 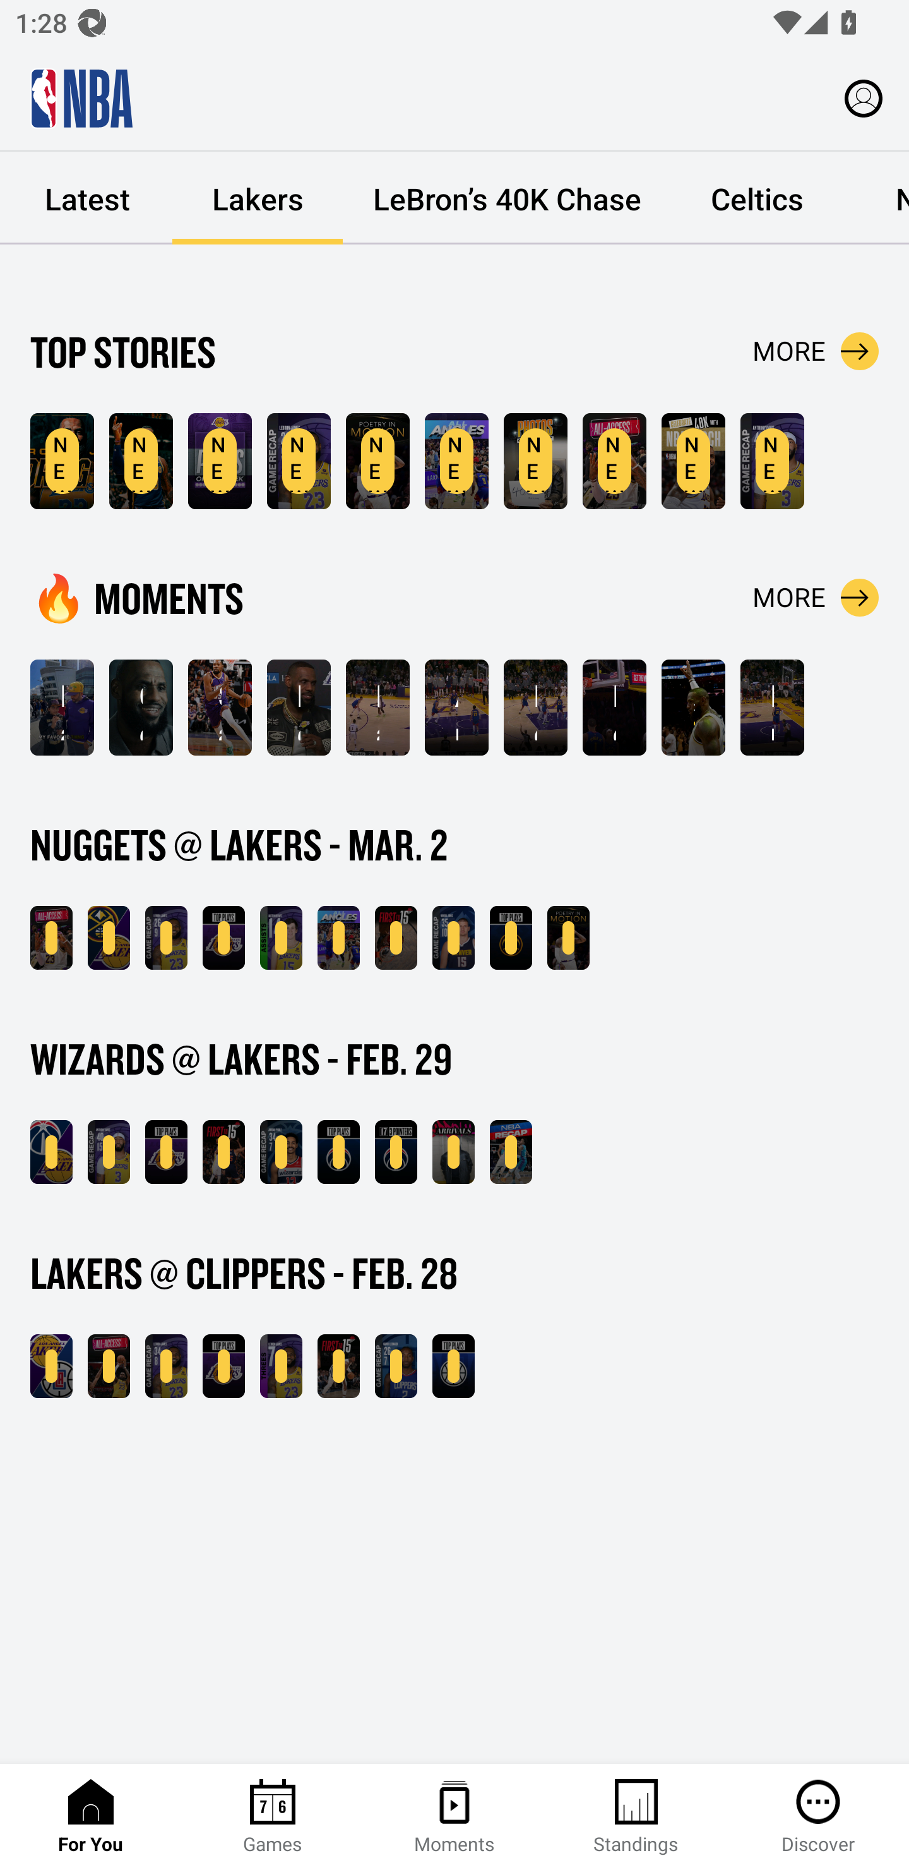 What do you see at coordinates (377, 708) in the screenshot?
I see `Radio Call Of The Lebron Bucket For 40K 📻` at bounding box center [377, 708].